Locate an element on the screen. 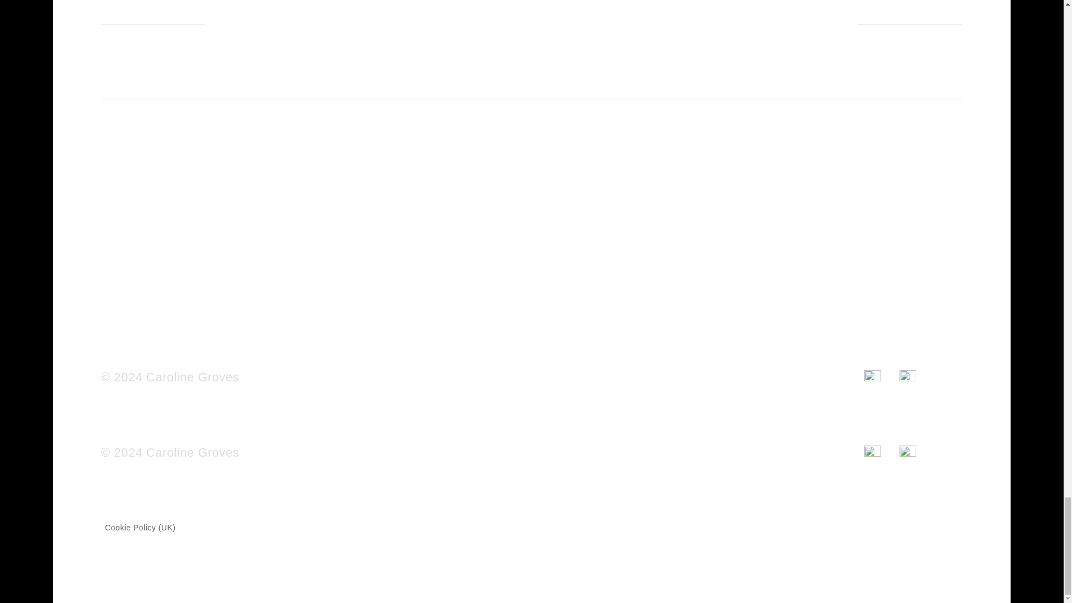 The width and height of the screenshot is (1072, 603). LinkedIn is located at coordinates (917, 377).